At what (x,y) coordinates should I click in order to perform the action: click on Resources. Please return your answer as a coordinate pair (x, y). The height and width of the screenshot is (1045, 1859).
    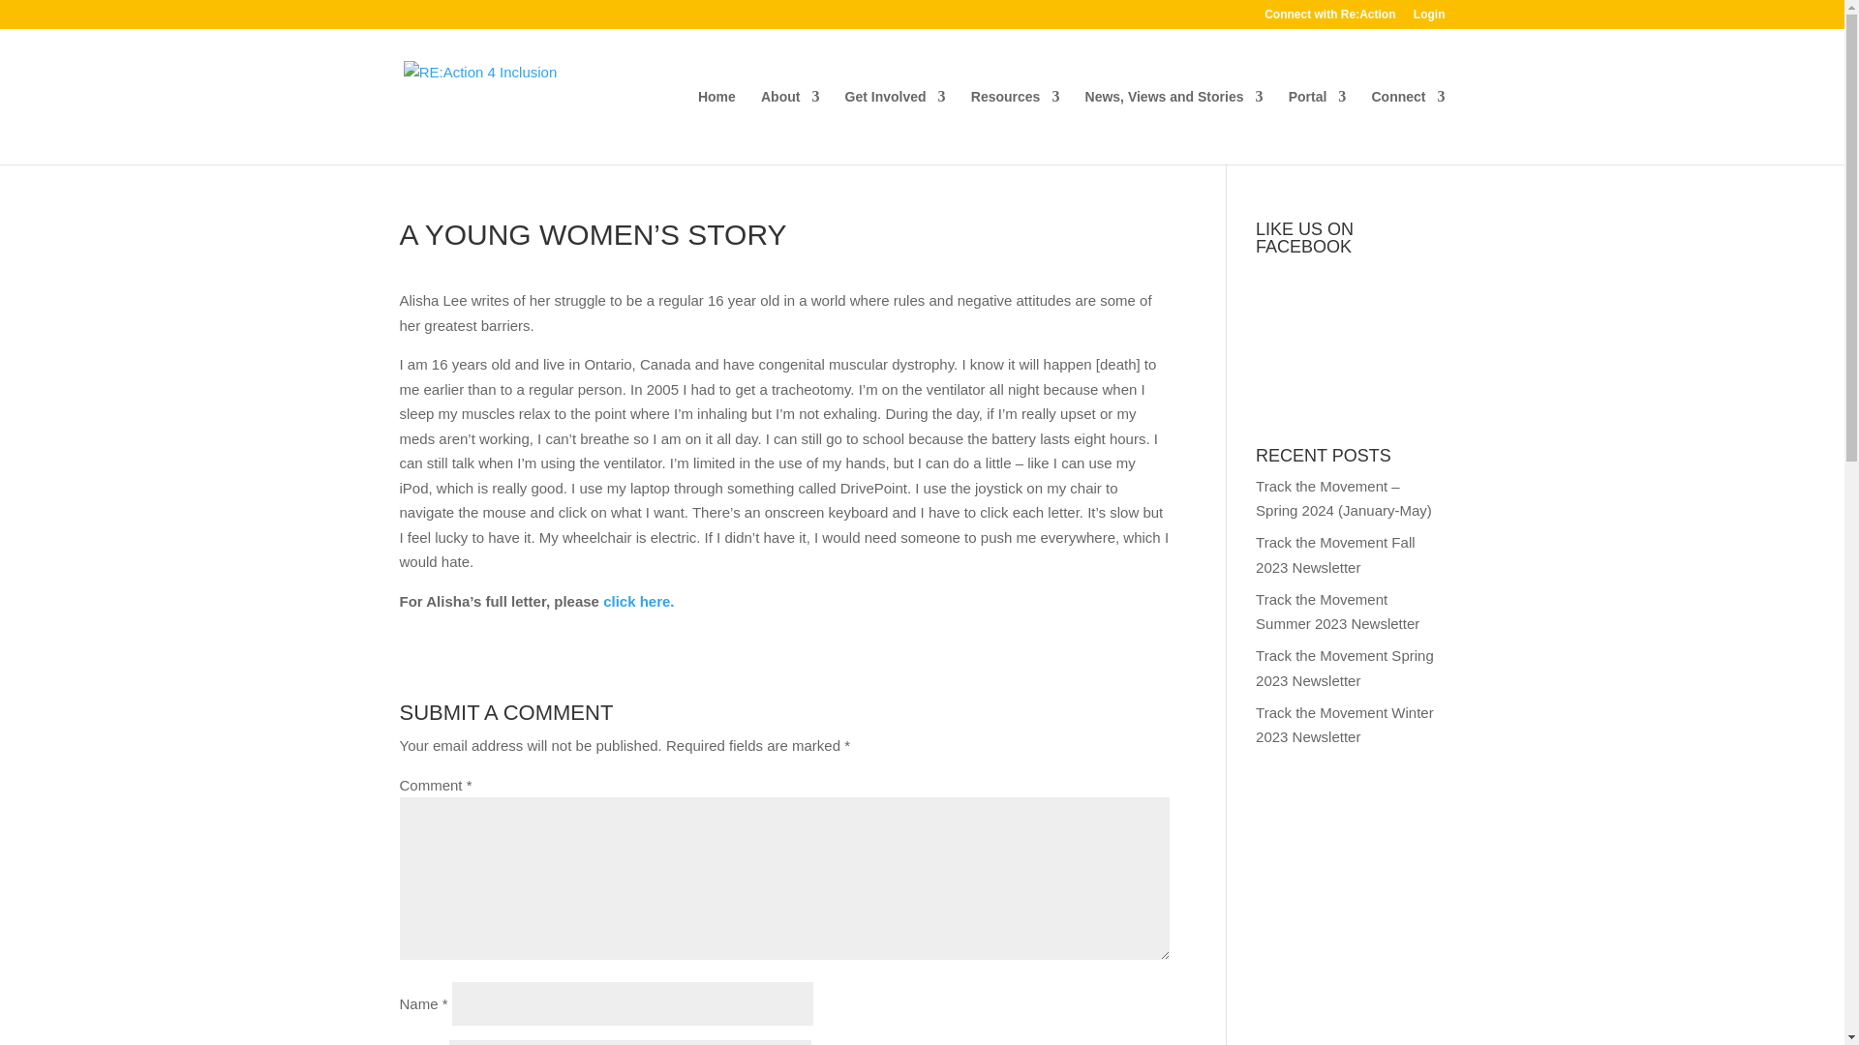
    Looking at the image, I should click on (1015, 126).